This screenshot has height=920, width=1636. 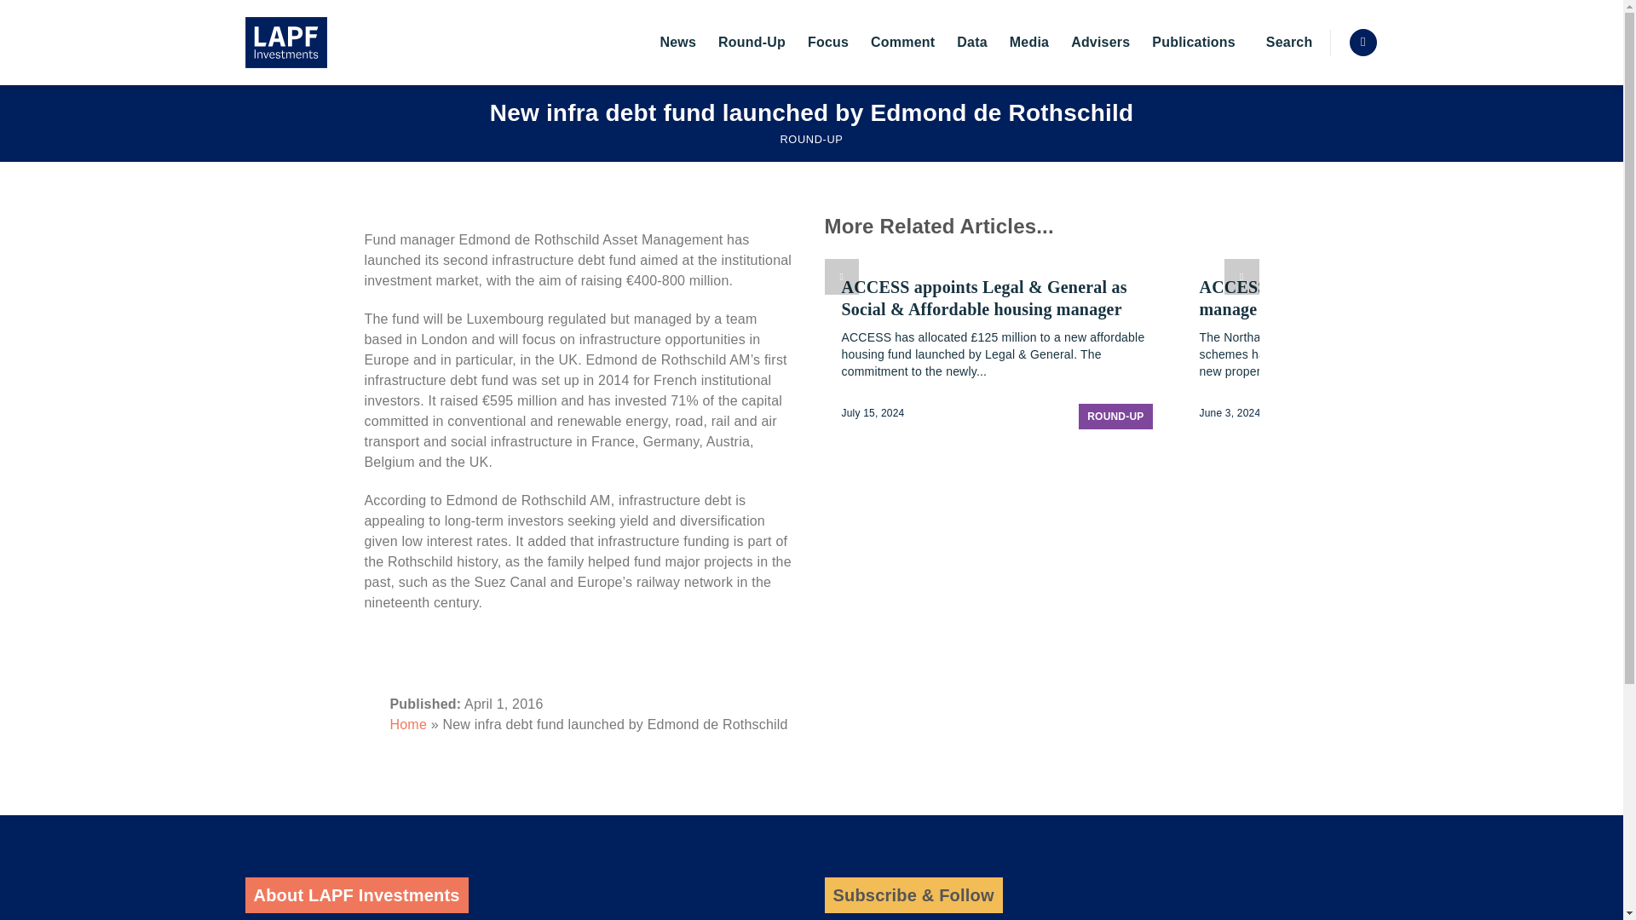 What do you see at coordinates (677, 43) in the screenshot?
I see `News` at bounding box center [677, 43].